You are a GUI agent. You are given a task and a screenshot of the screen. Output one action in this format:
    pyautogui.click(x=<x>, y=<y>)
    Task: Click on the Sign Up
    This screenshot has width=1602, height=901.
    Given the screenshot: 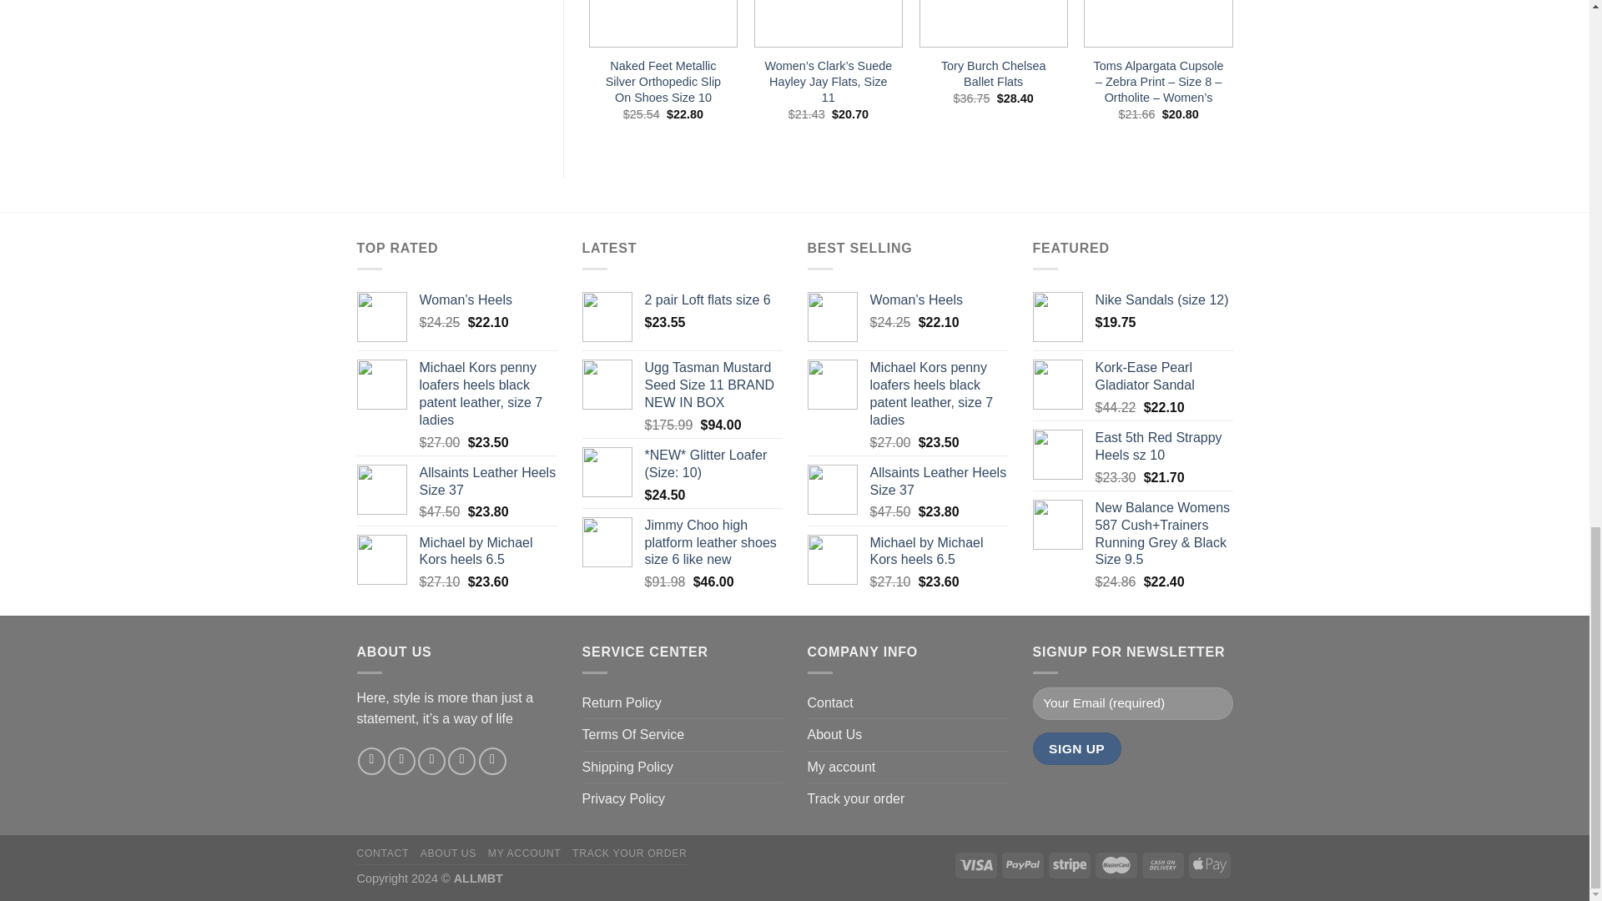 What is the action you would take?
    pyautogui.click(x=1077, y=748)
    